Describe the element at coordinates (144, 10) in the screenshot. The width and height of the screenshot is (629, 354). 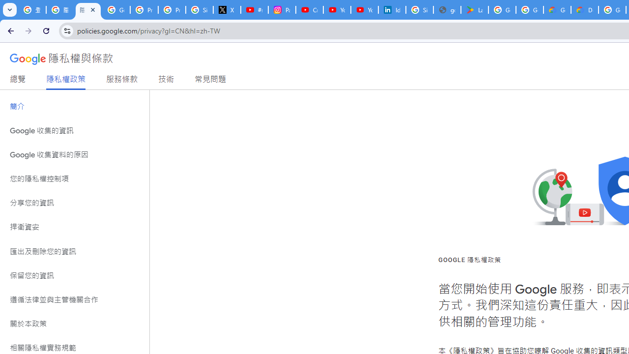
I see `Privacy Help Center - Policies Help` at that location.